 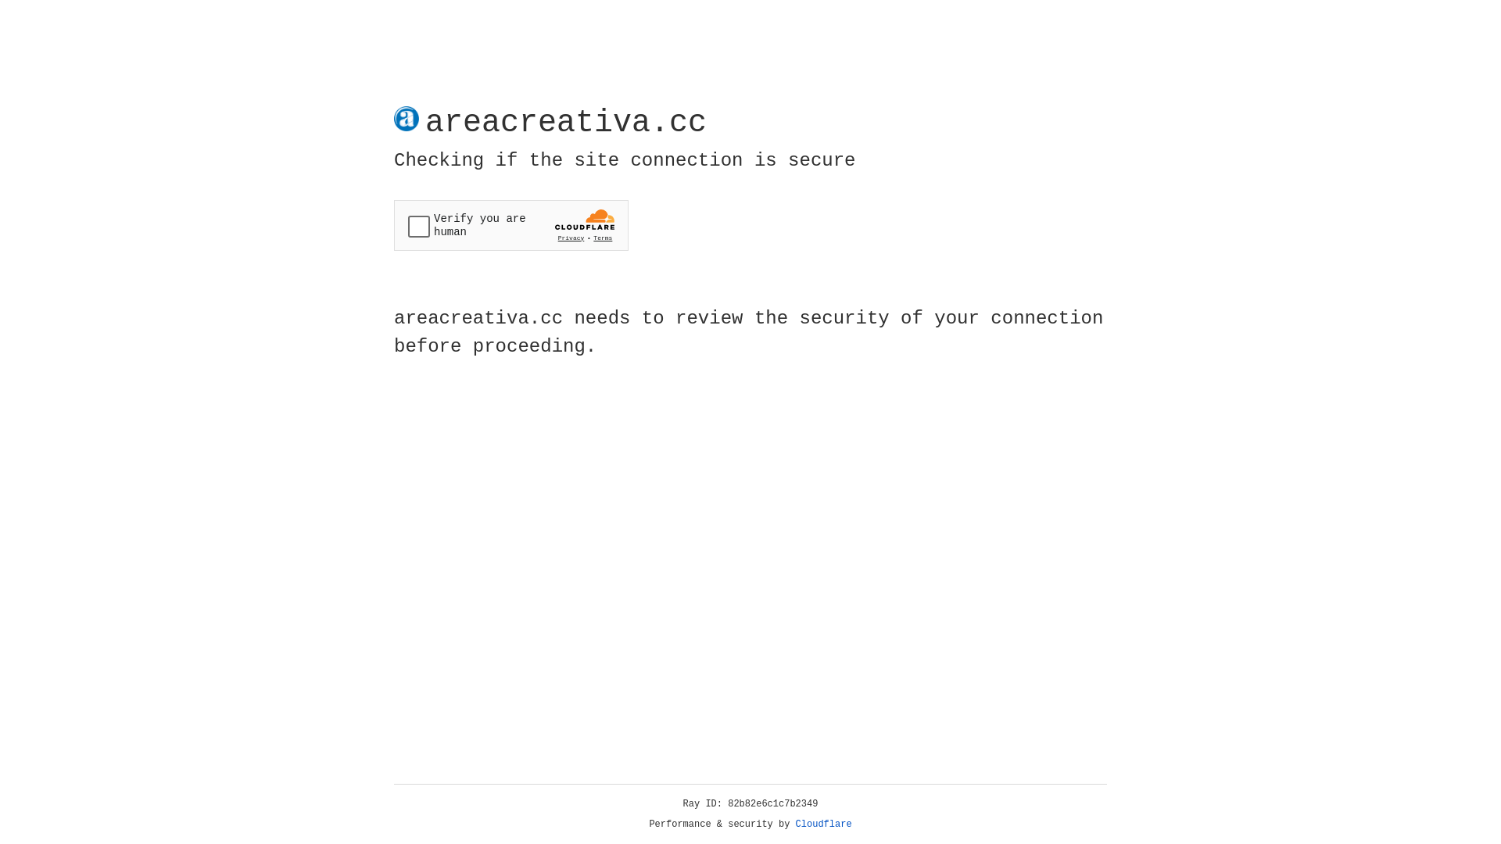 I want to click on Cloudflare, so click(x=824, y=824).